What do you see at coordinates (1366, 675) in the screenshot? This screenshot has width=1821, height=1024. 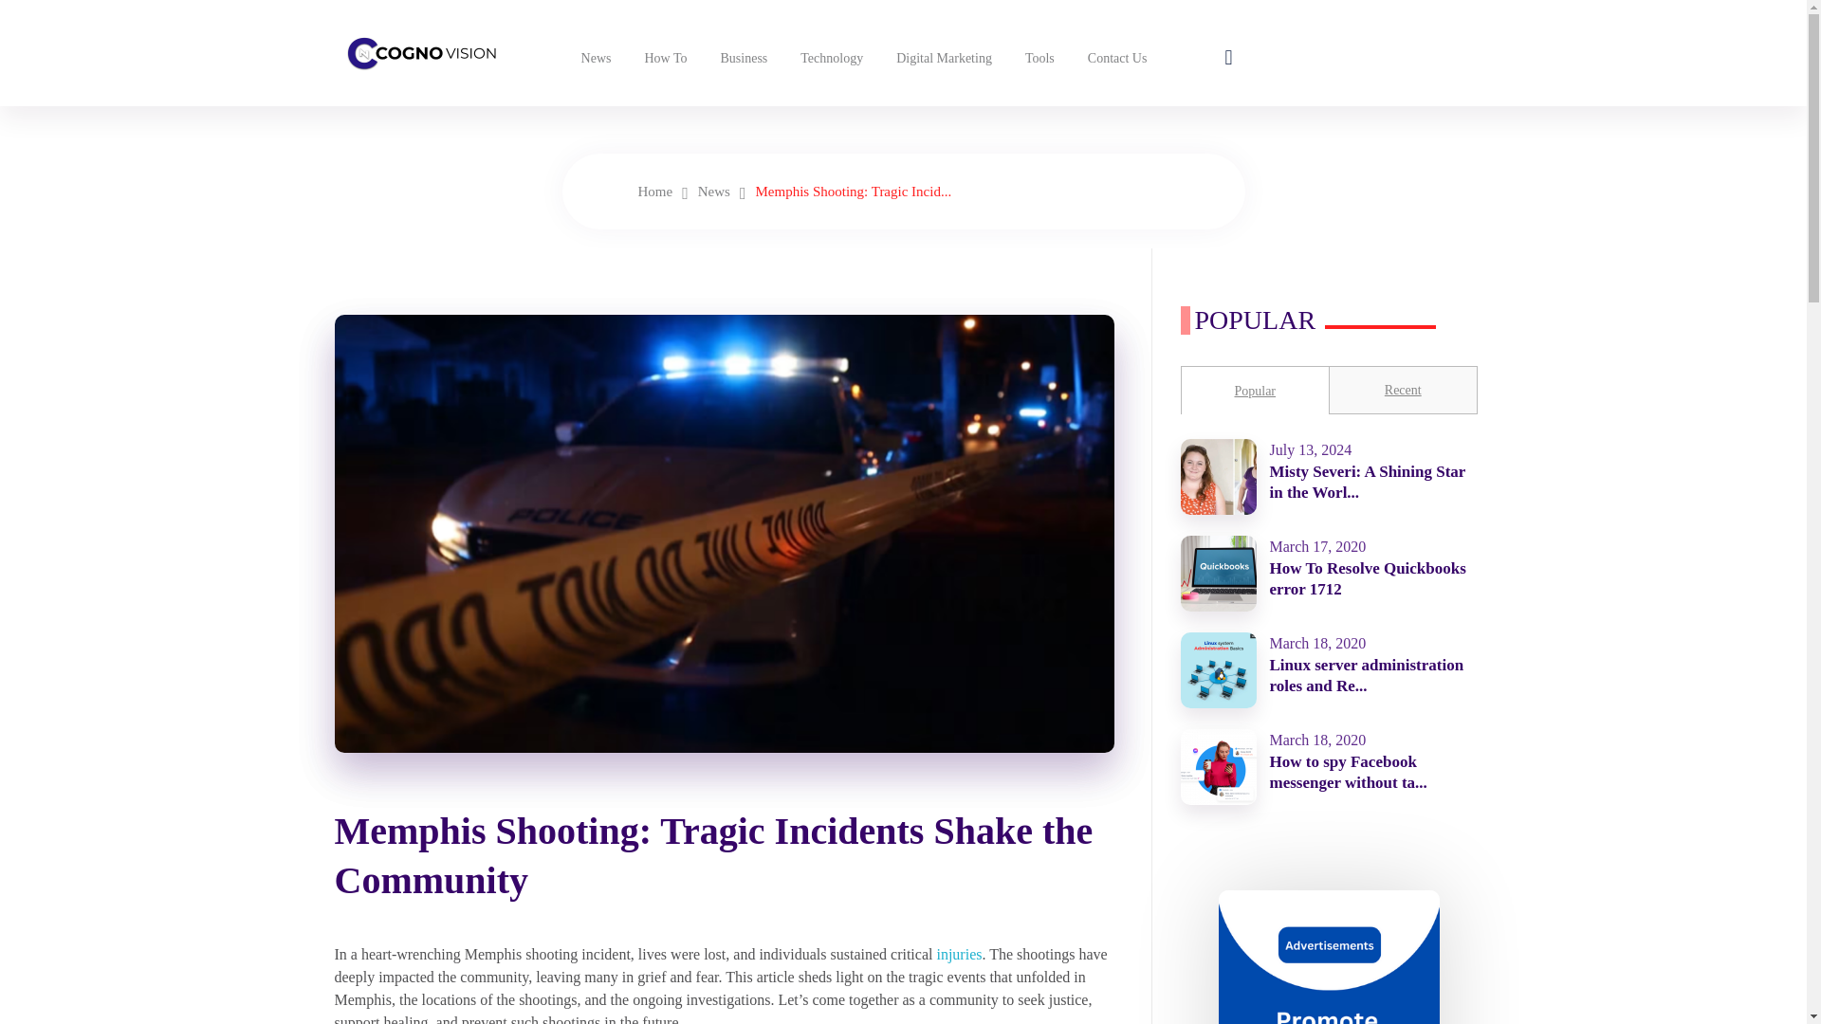 I see `Linux server administration roles and Re...` at bounding box center [1366, 675].